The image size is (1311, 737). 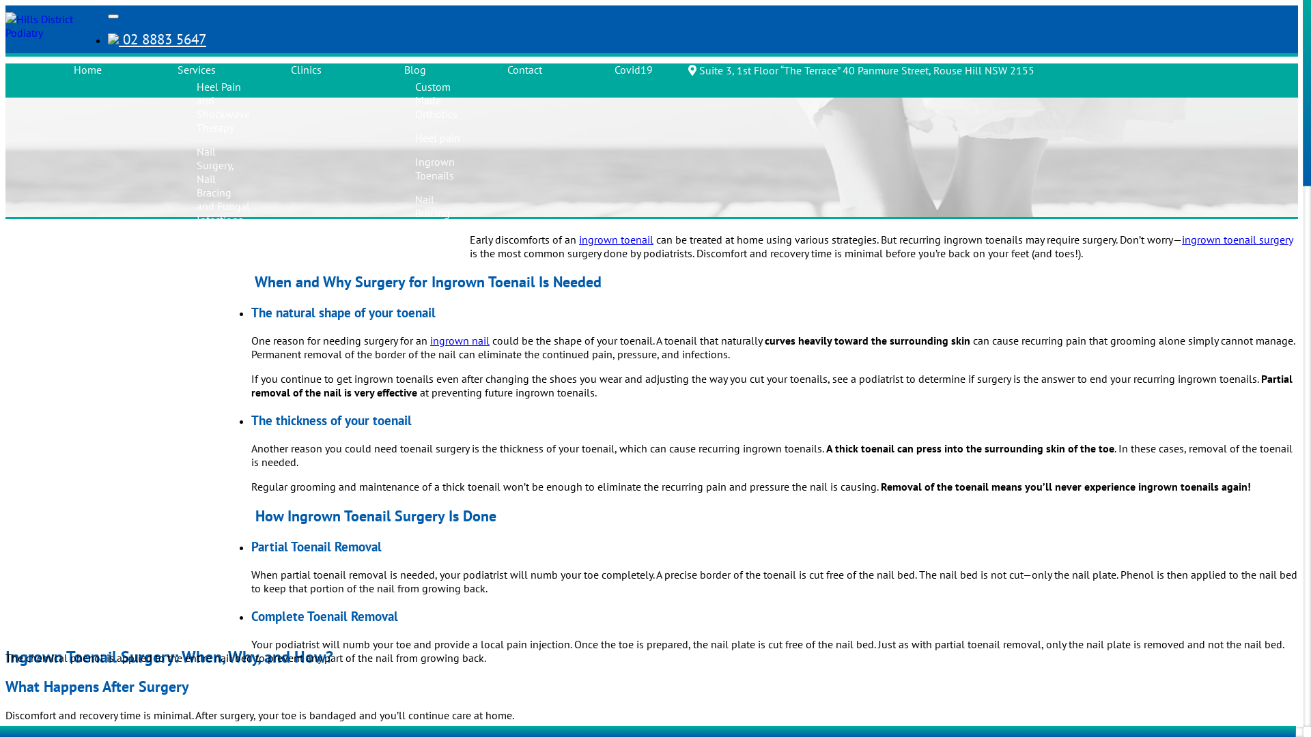 What do you see at coordinates (87, 70) in the screenshot?
I see `Home` at bounding box center [87, 70].